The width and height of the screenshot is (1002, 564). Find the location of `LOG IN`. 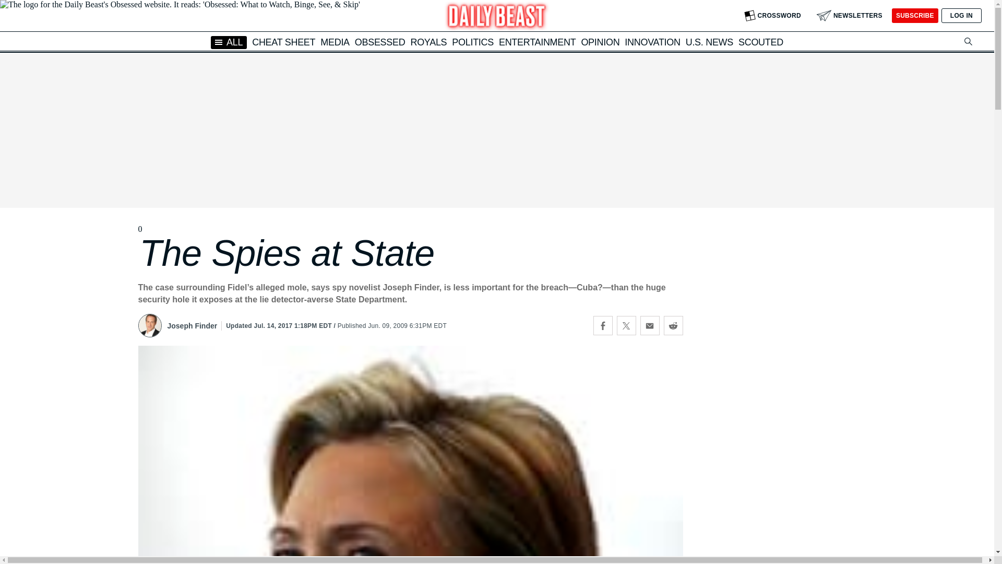

LOG IN is located at coordinates (961, 16).